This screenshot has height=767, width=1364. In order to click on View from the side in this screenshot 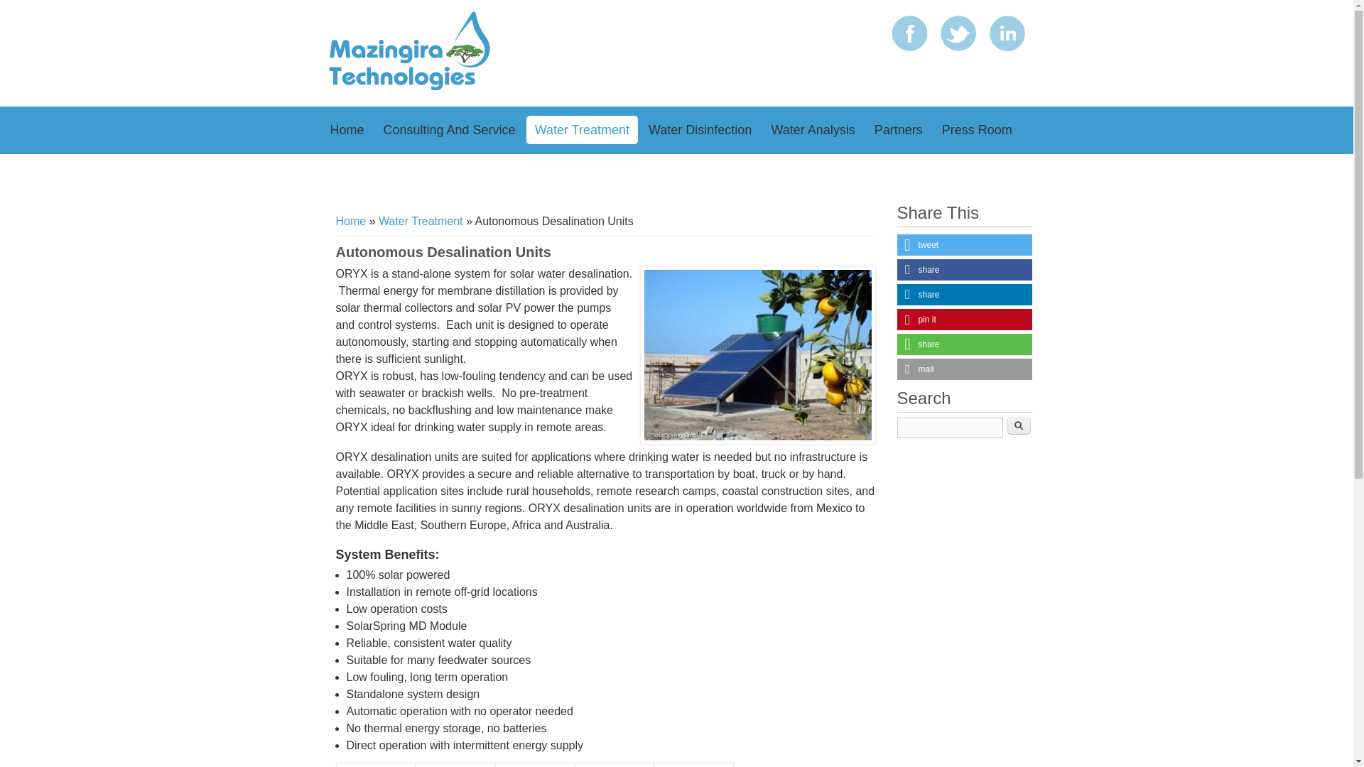, I will do `click(534, 764)`.